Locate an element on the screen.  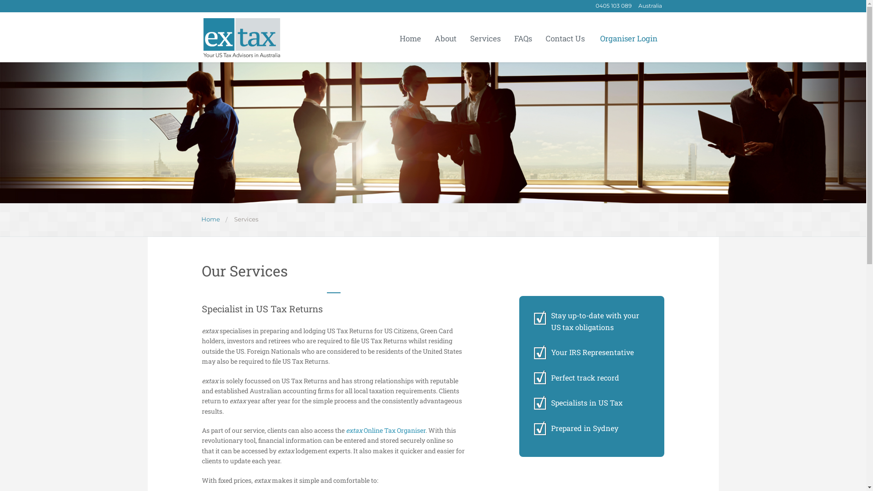
extax is located at coordinates (242, 36).